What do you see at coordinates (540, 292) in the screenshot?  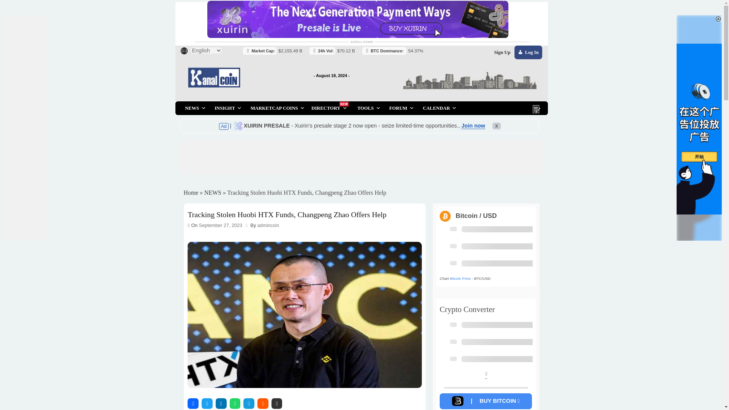 I see `Loading...` at bounding box center [540, 292].